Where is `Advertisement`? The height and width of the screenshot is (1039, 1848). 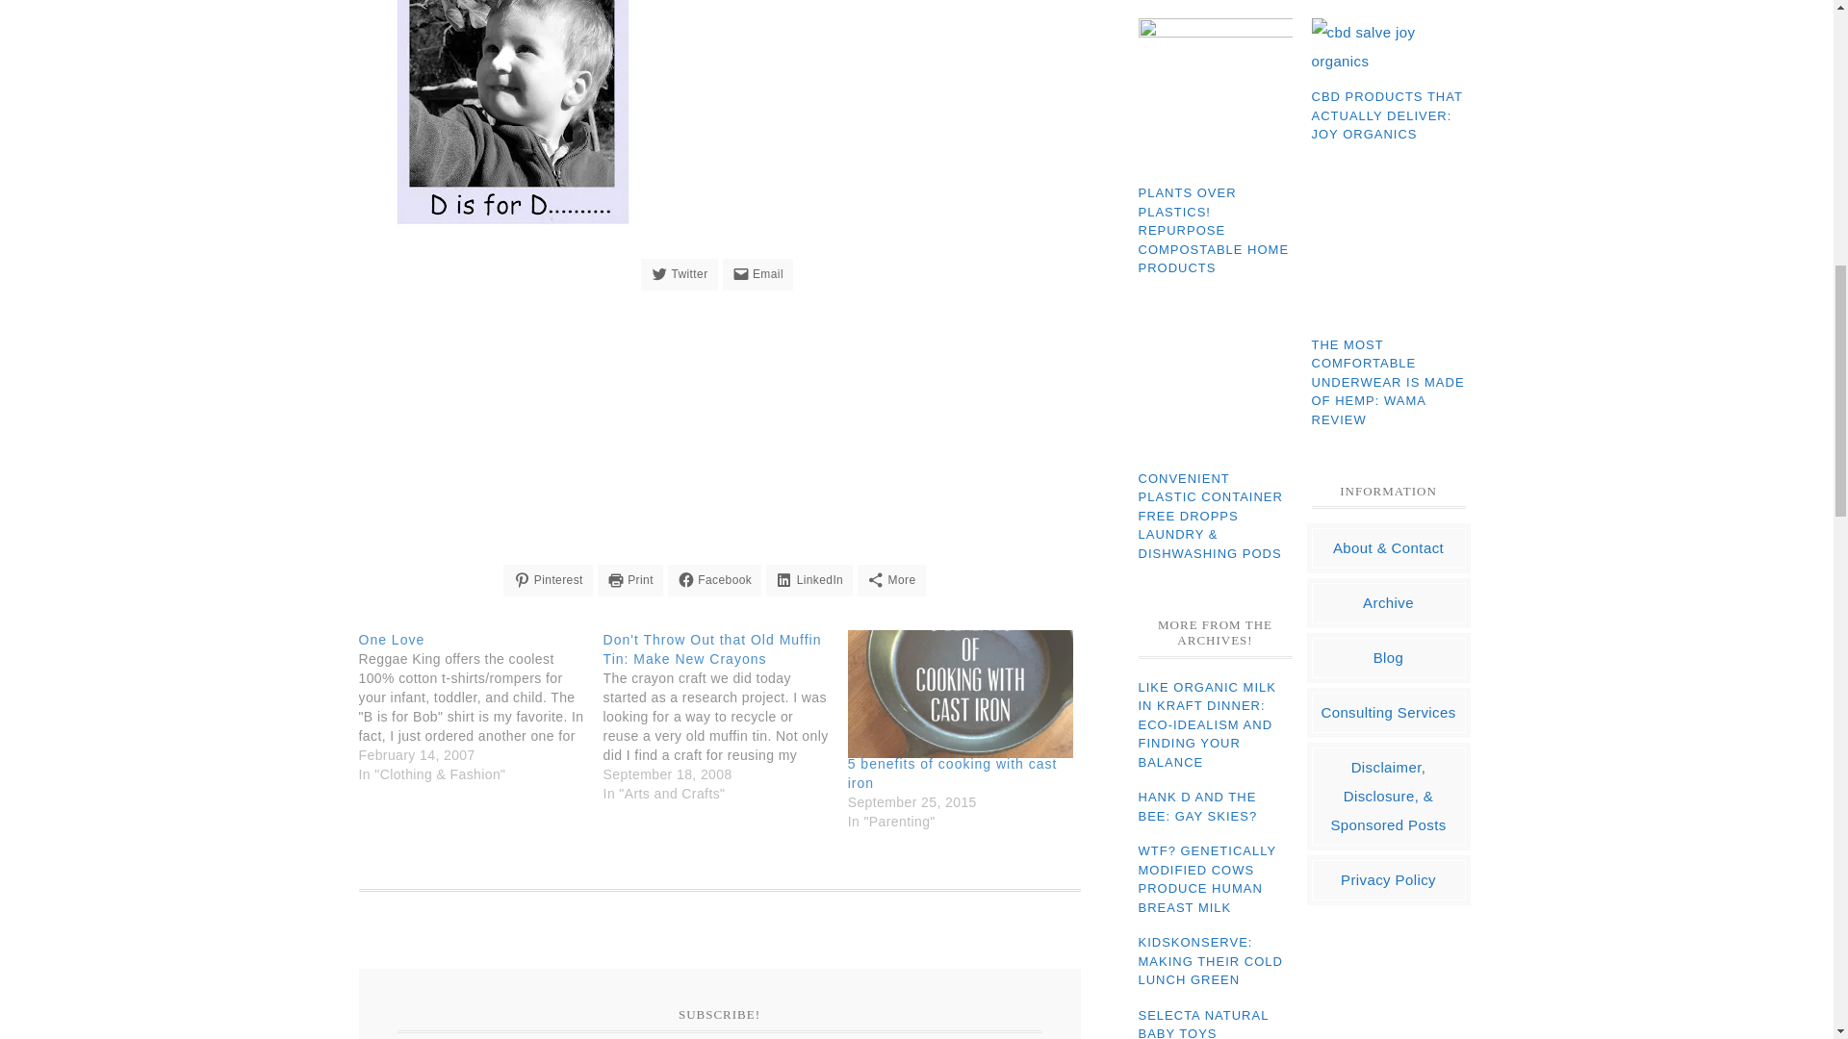
Advertisement is located at coordinates (718, 429).